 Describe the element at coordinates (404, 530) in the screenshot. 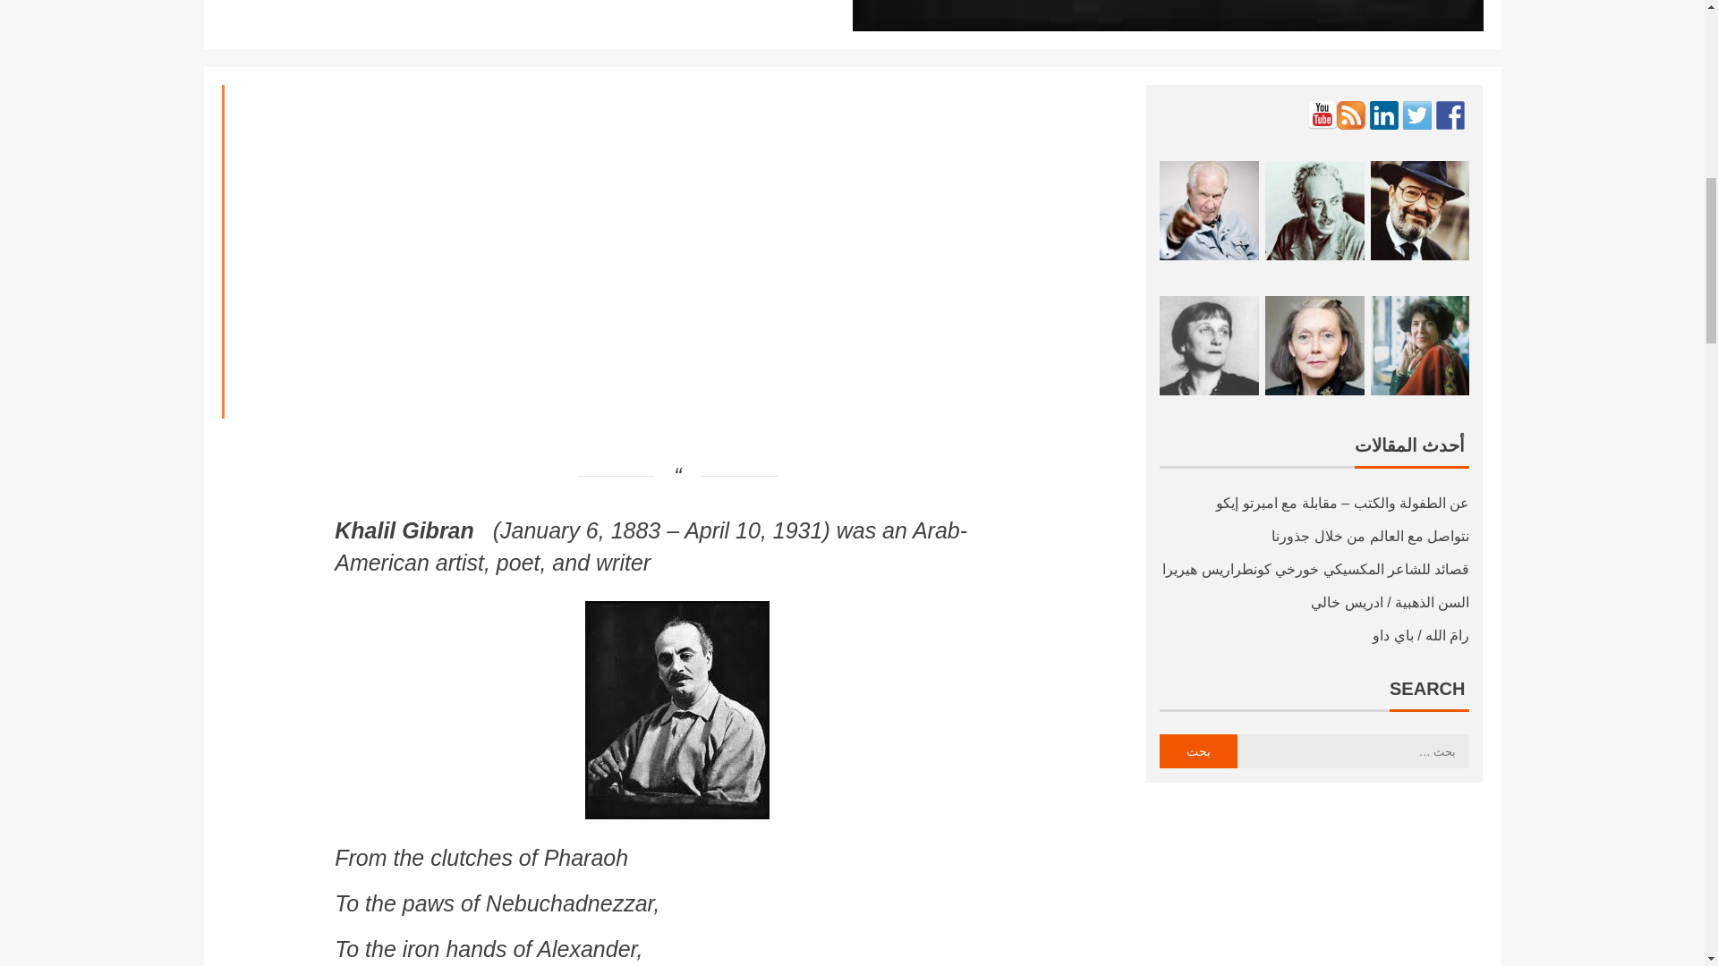

I see `Khalil Gibran` at that location.